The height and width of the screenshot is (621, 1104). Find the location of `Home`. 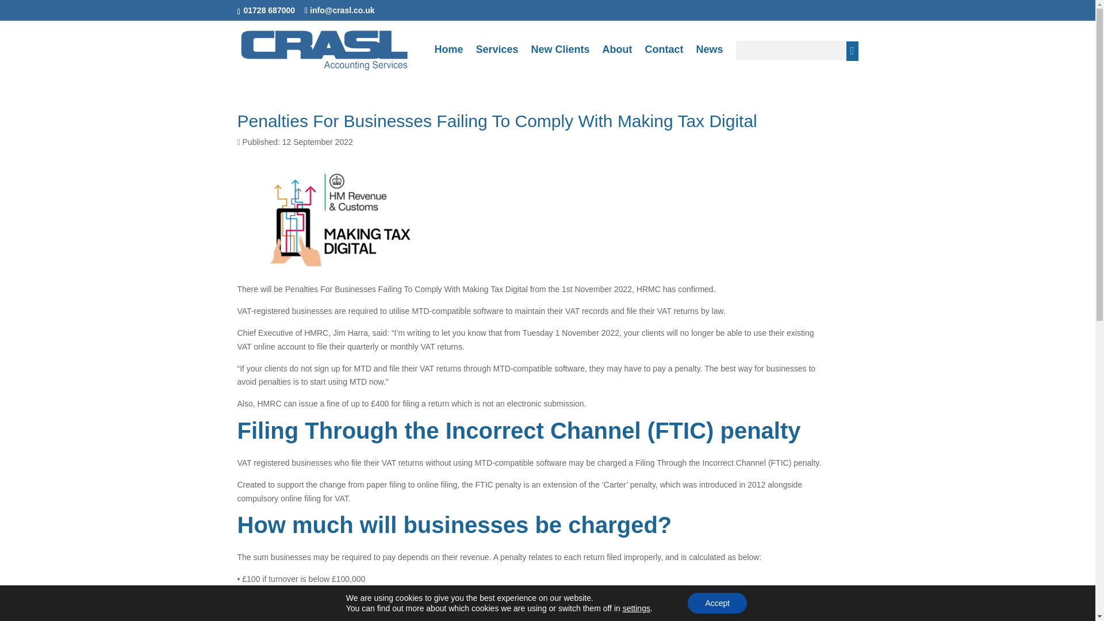

Home is located at coordinates (448, 59).